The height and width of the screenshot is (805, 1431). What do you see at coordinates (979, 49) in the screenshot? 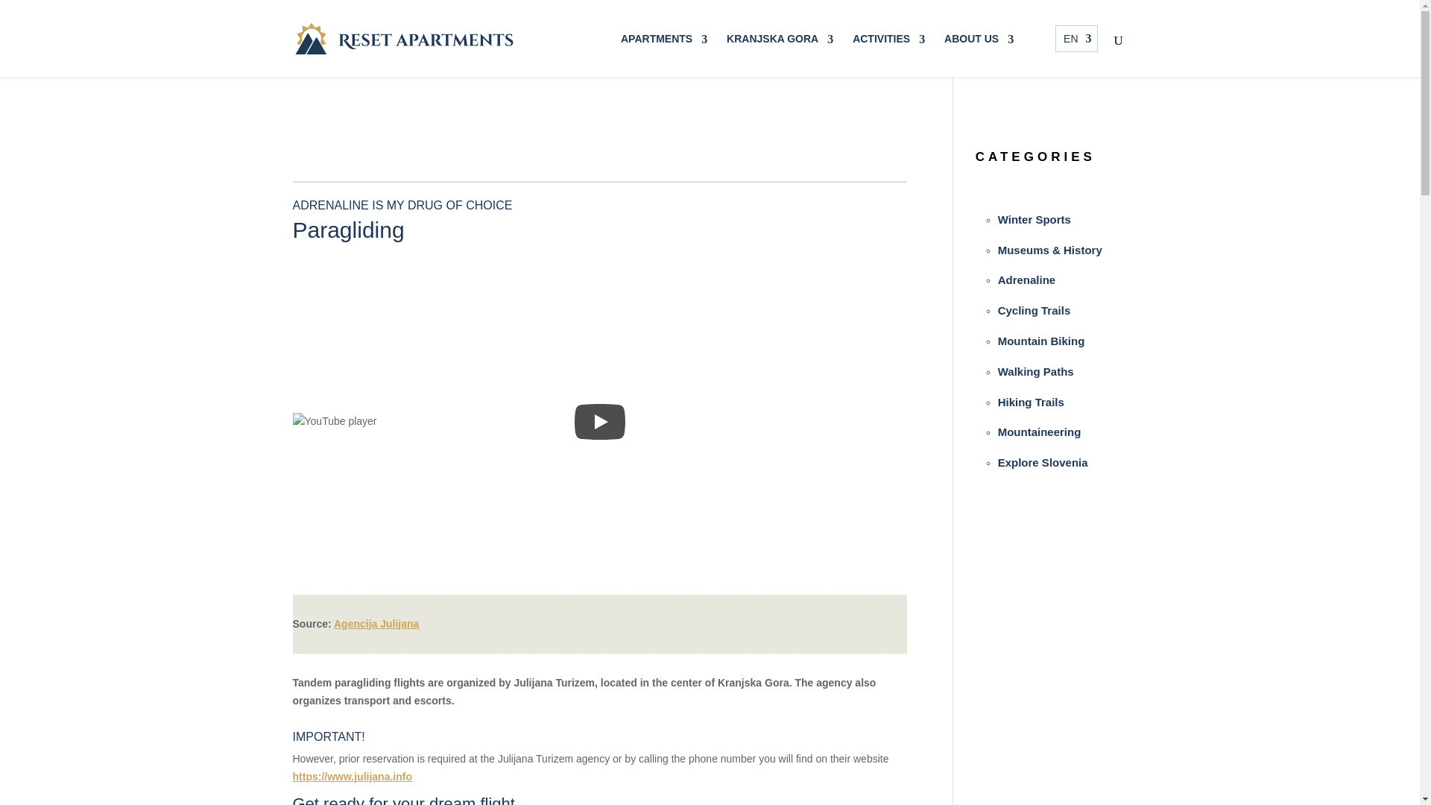
I see `ABOUT US` at bounding box center [979, 49].